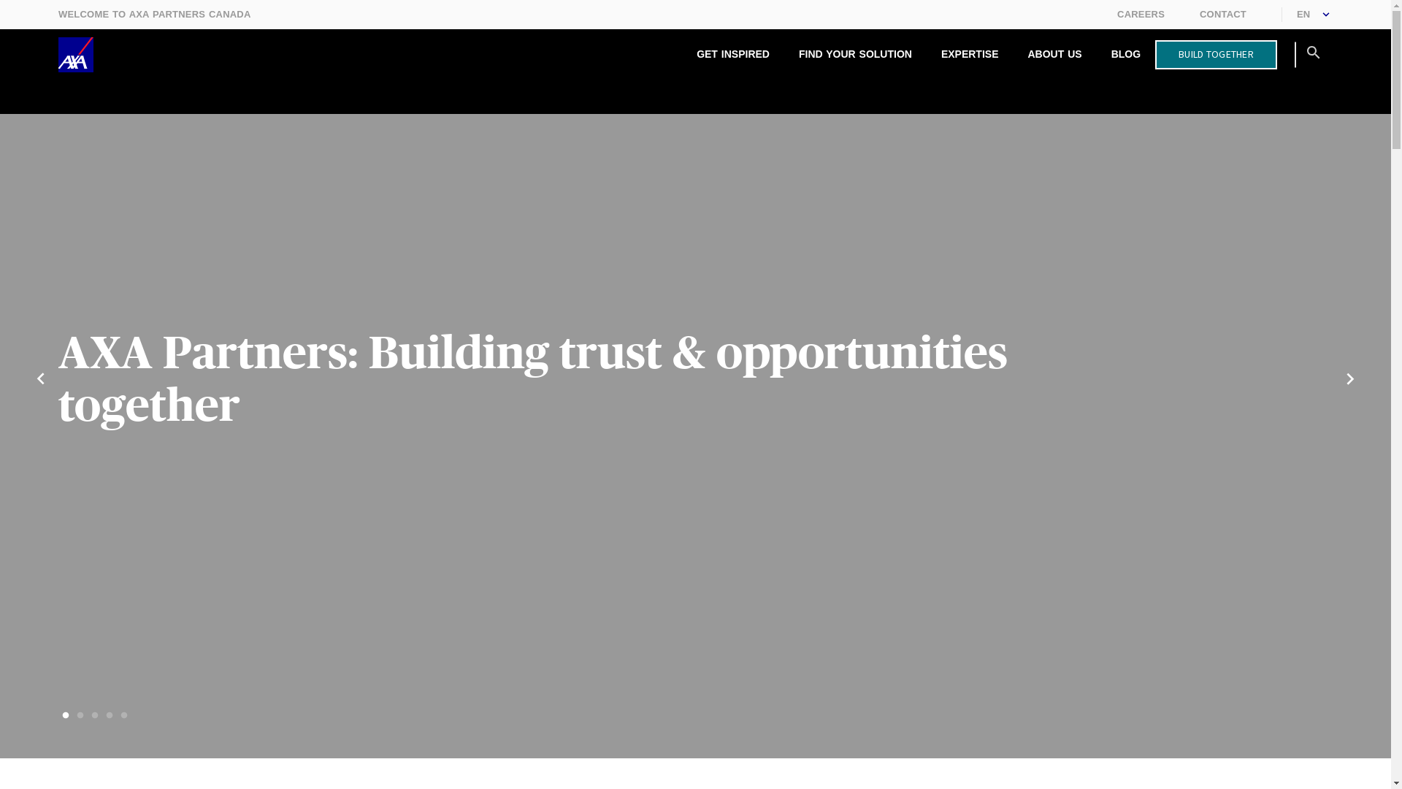 The width and height of the screenshot is (1402, 789). I want to click on BLOG, so click(1126, 55).